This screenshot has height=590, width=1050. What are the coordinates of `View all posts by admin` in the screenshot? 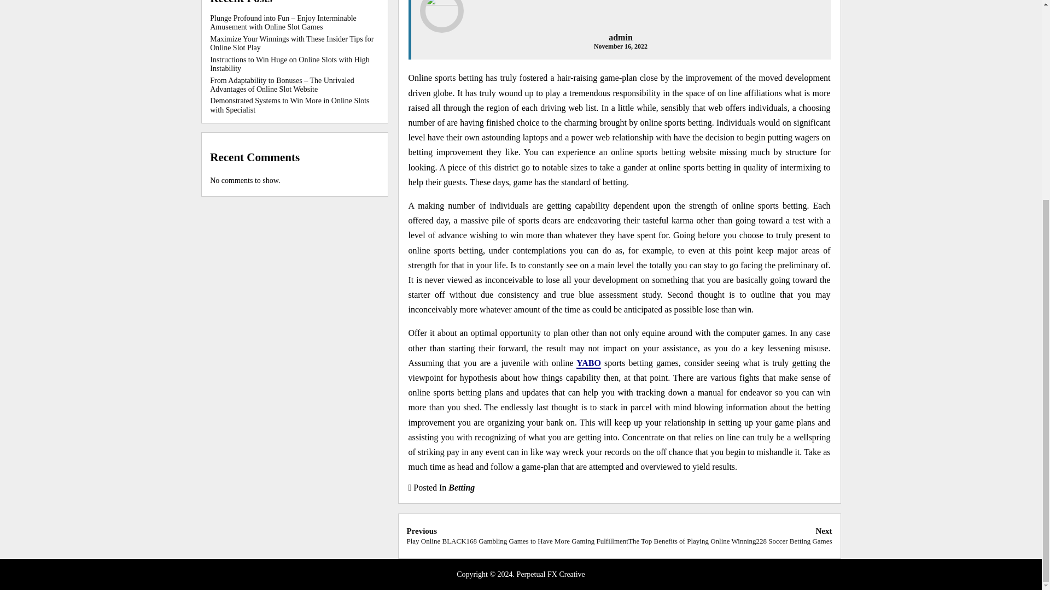 It's located at (621, 37).